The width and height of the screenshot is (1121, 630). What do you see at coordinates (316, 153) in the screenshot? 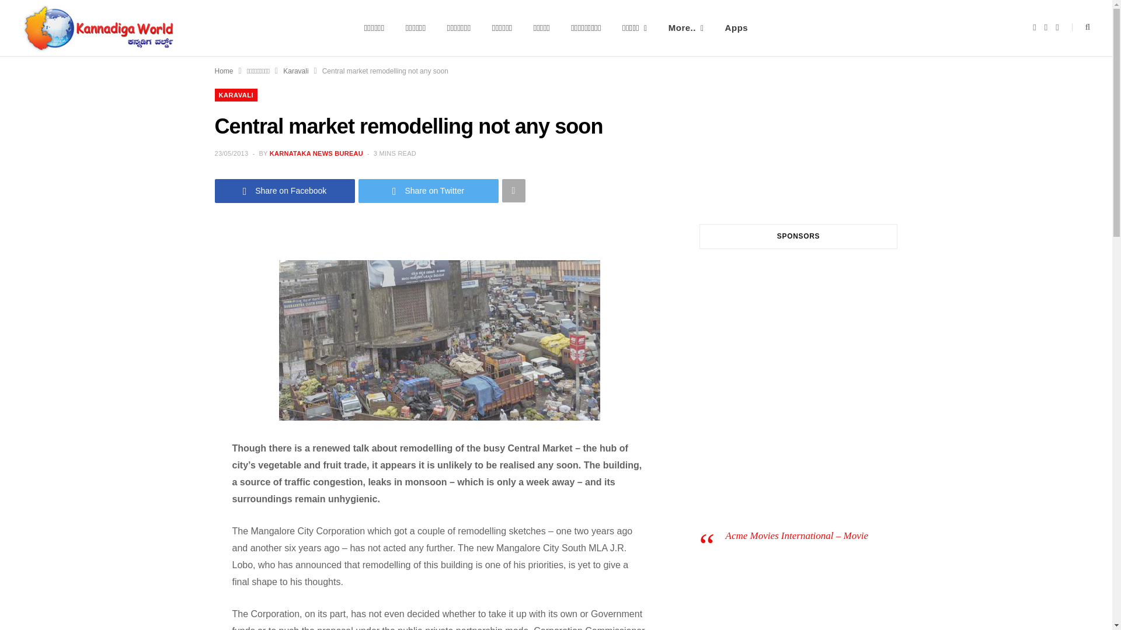
I see `KARNATAKA NEWS BUREAU` at bounding box center [316, 153].